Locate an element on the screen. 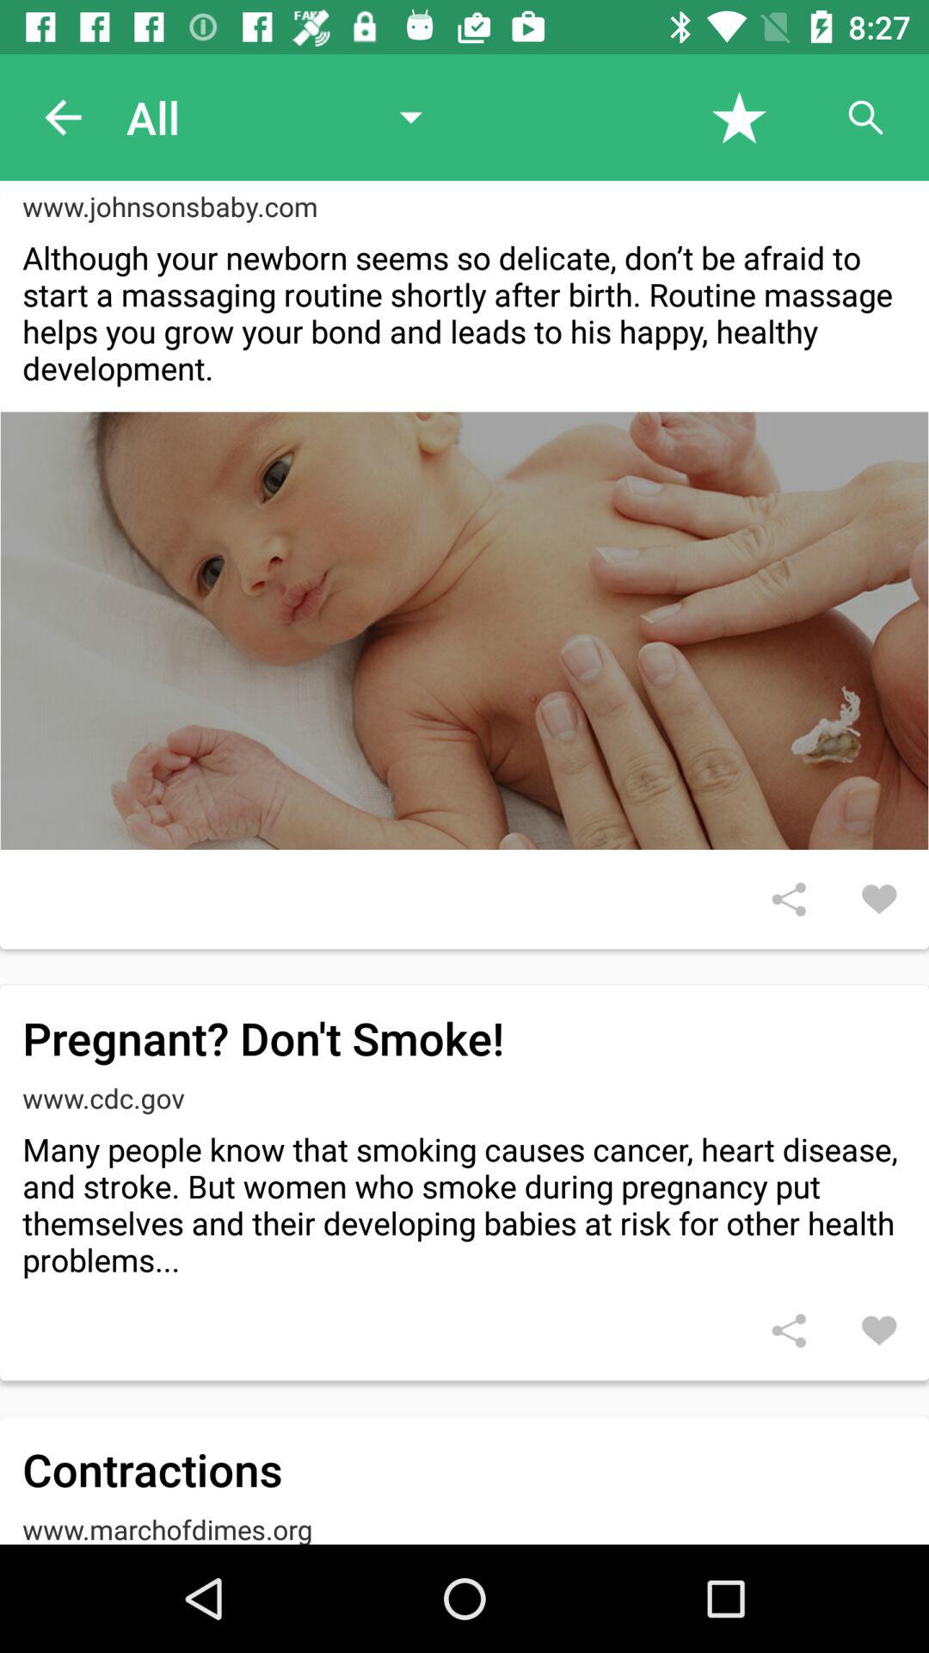 The width and height of the screenshot is (929, 1653). image like is located at coordinates (879, 899).